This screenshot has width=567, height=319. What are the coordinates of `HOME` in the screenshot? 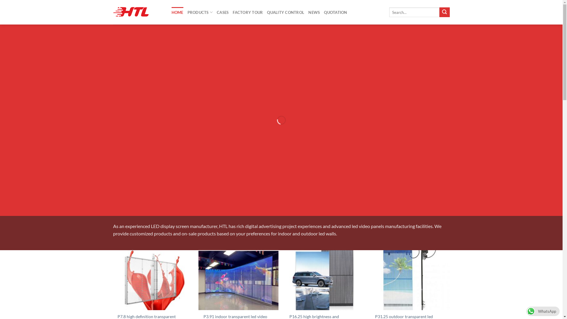 It's located at (177, 12).